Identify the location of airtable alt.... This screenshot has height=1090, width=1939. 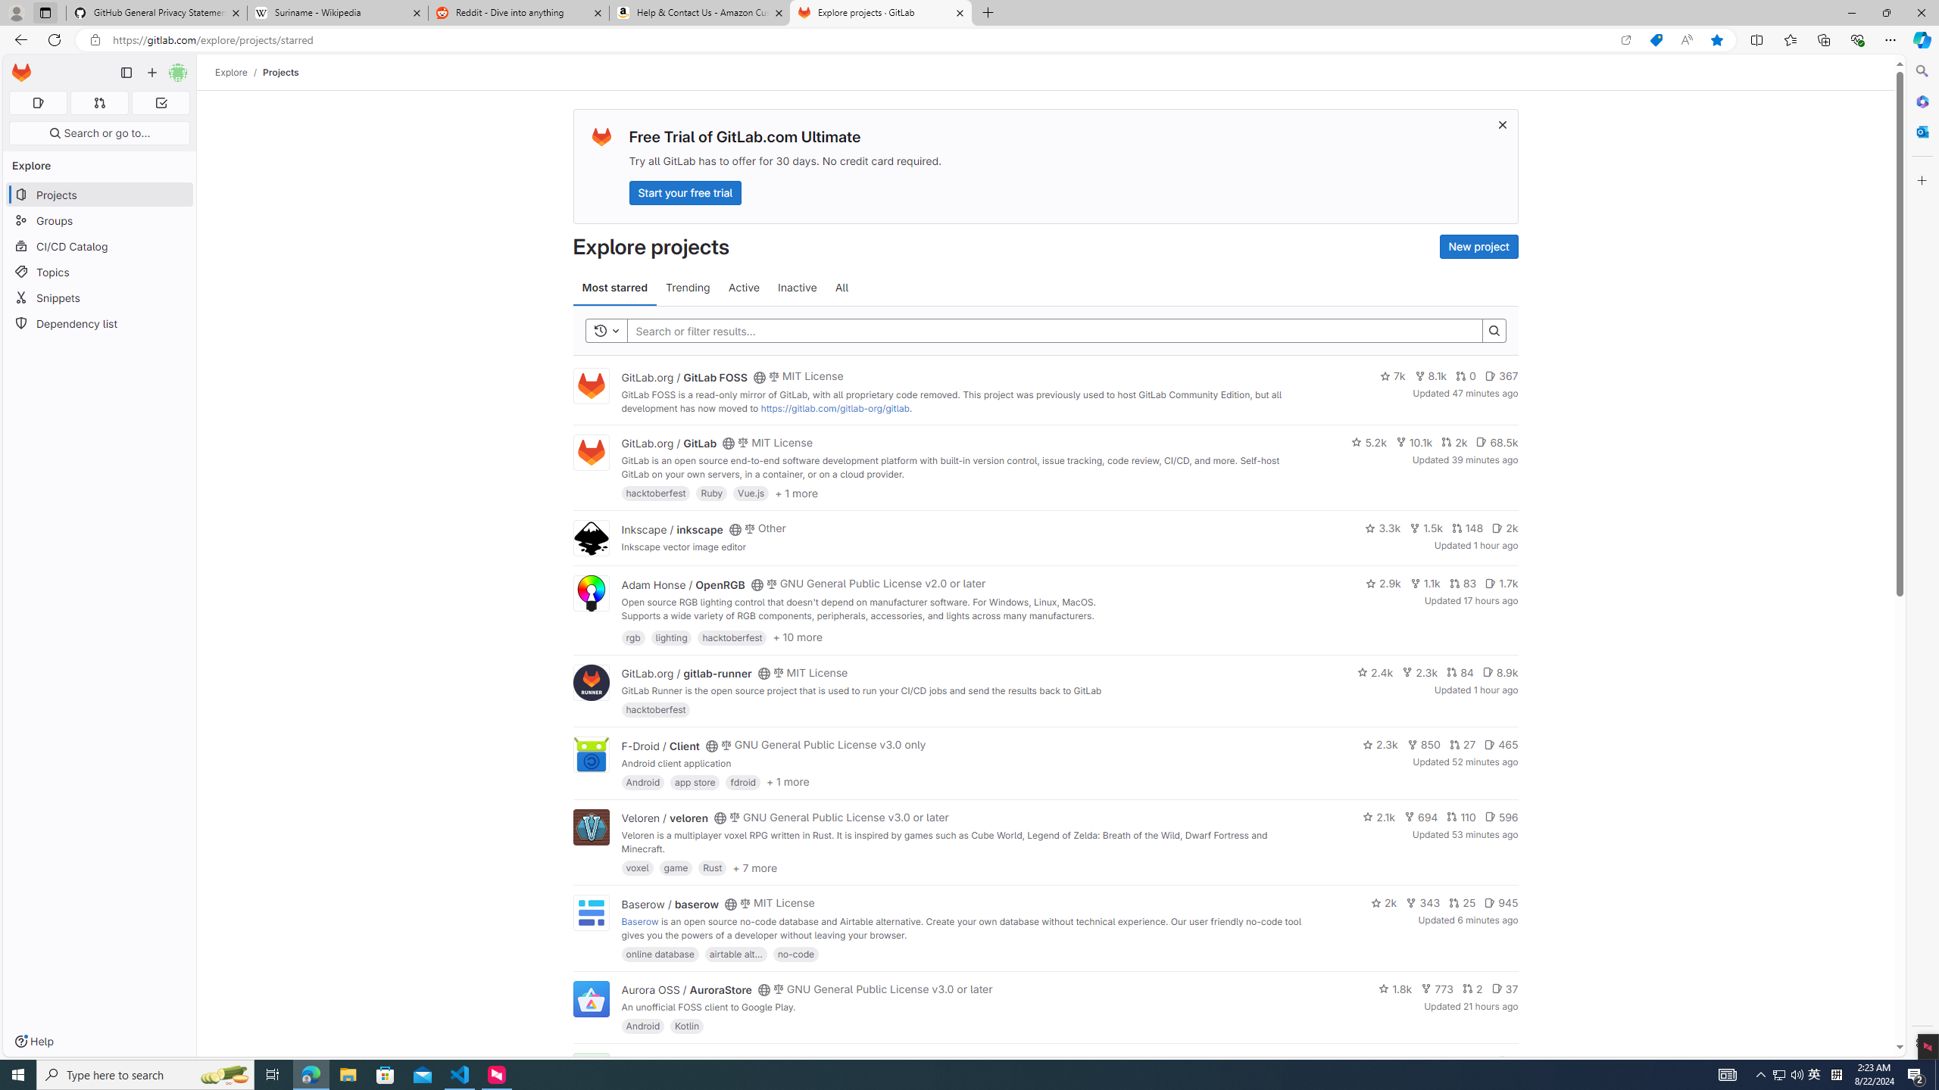
(735, 953).